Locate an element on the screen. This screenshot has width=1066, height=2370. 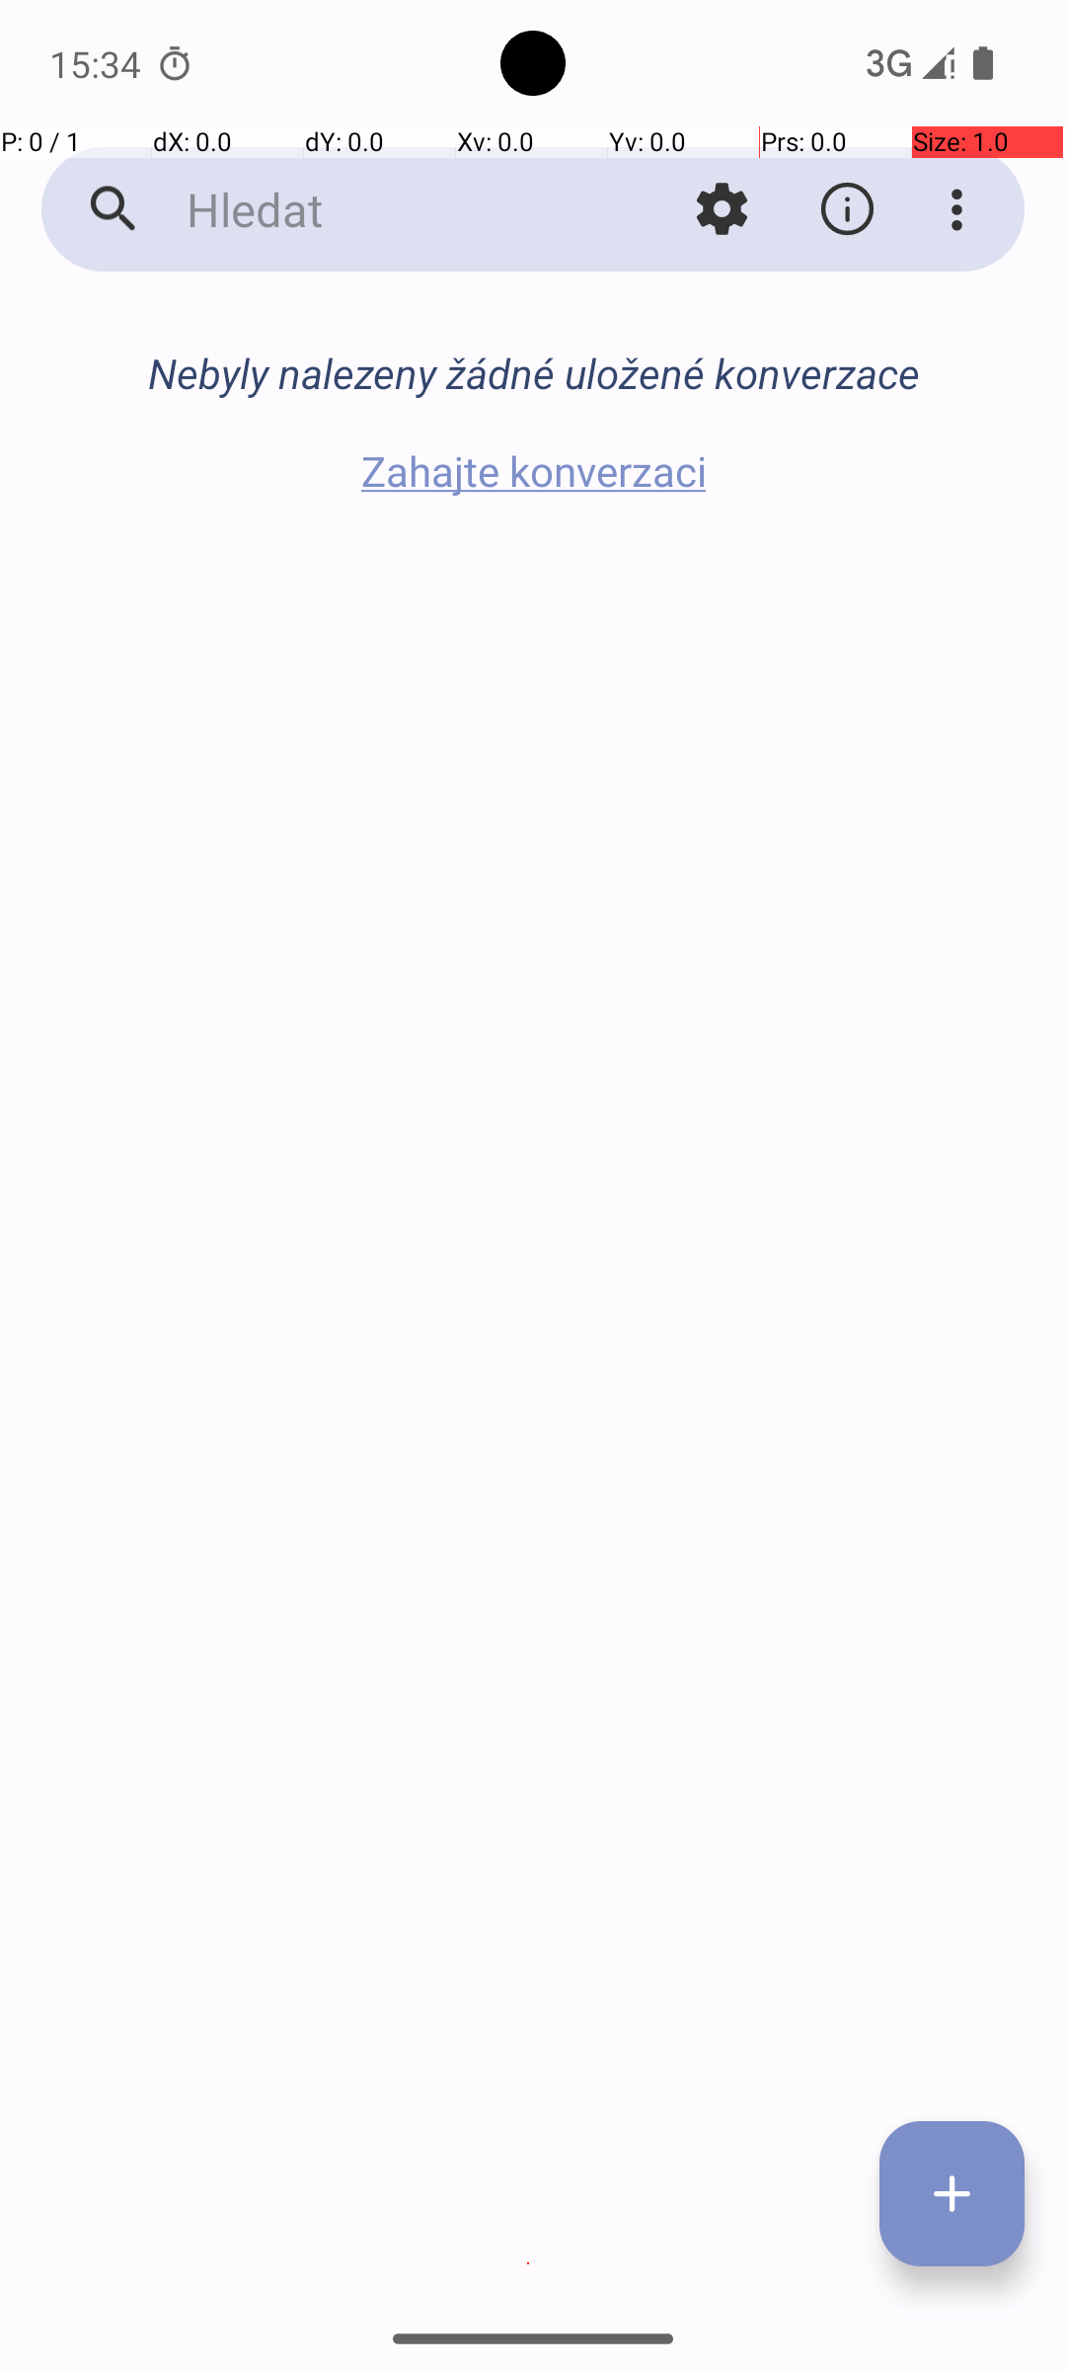
O aplikaci is located at coordinates (847, 209).